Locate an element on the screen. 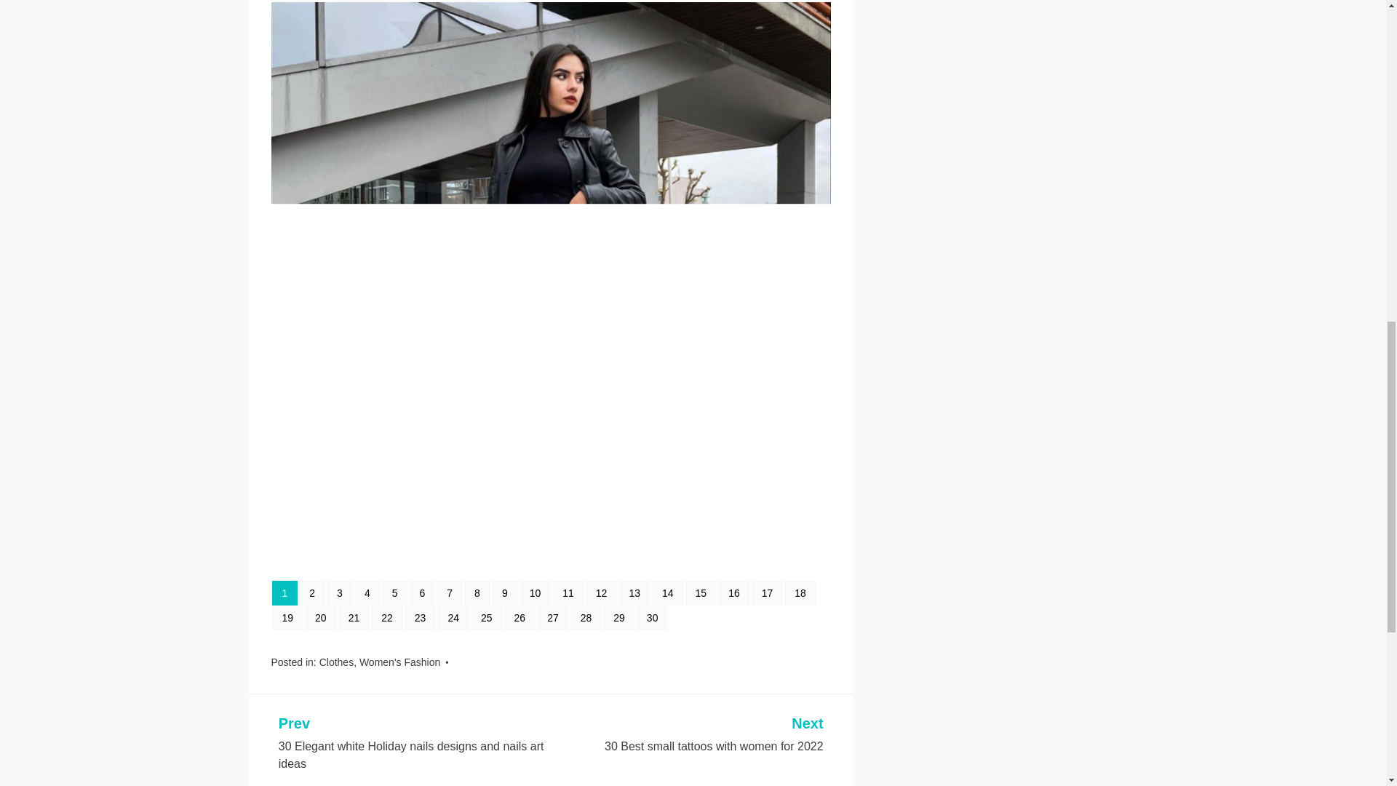  2 is located at coordinates (311, 592).